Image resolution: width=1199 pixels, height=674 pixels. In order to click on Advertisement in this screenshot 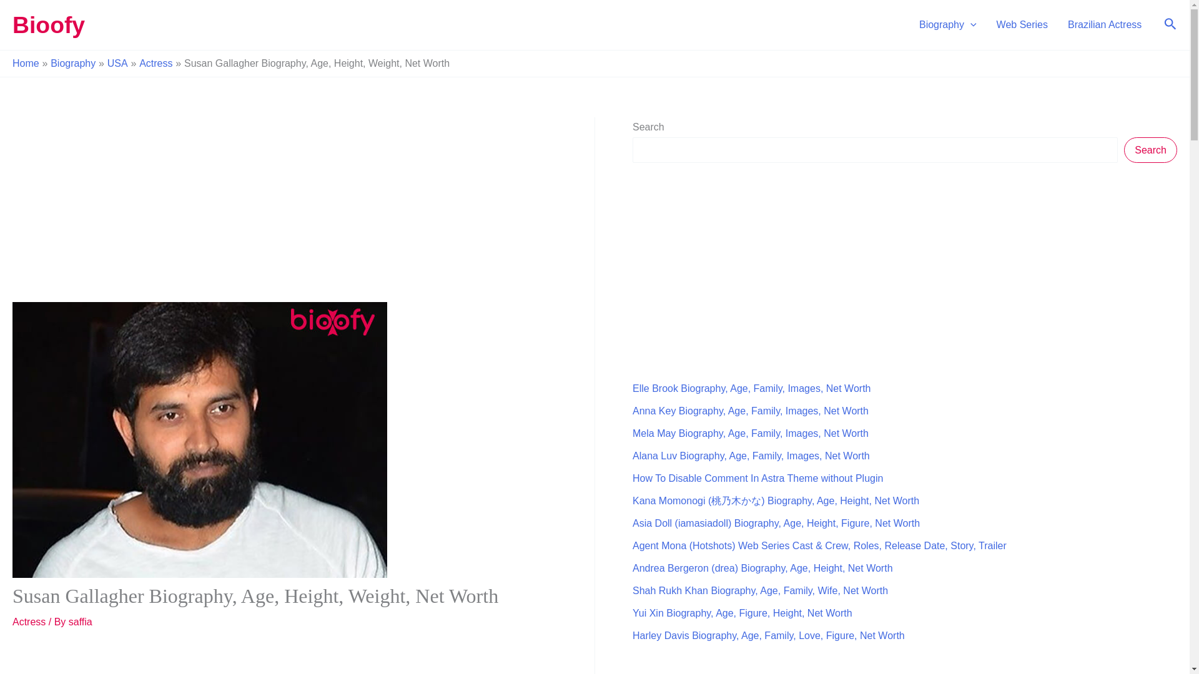, I will do `click(284, 210)`.